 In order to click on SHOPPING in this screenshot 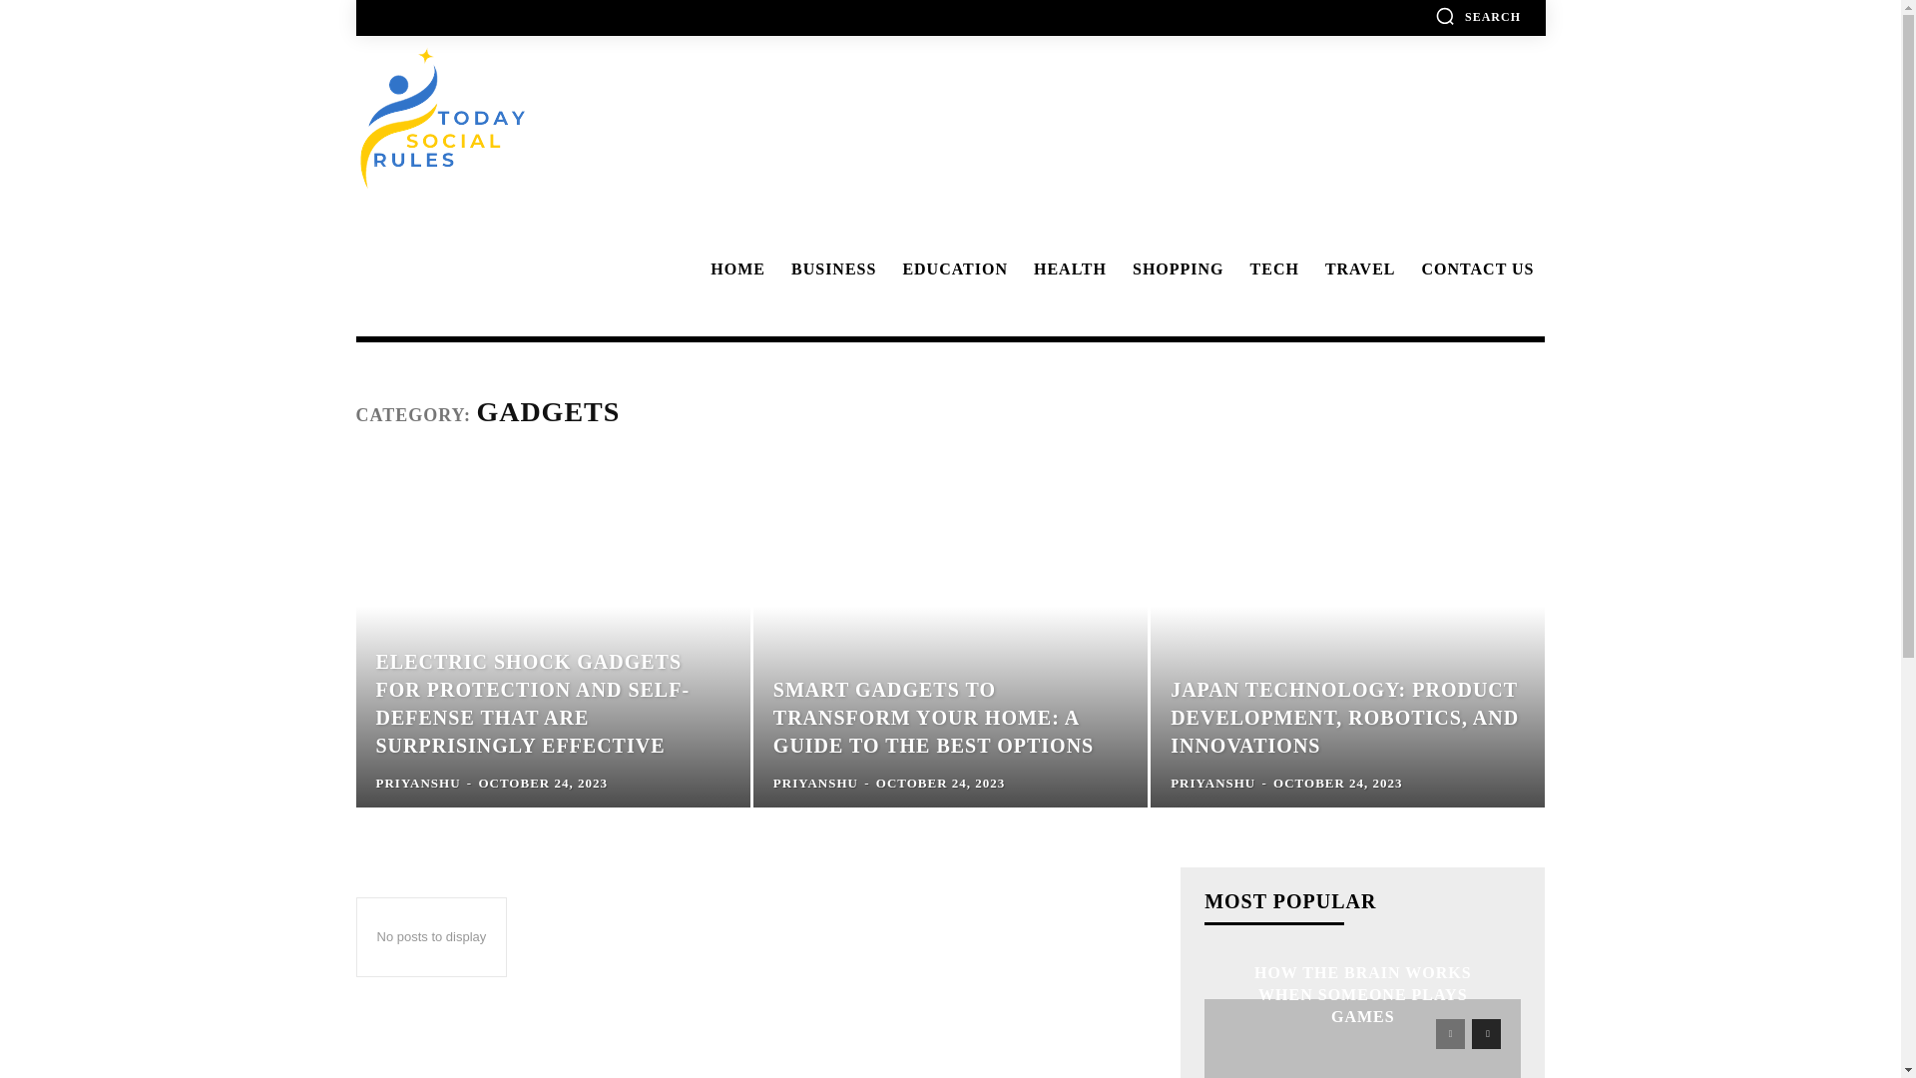, I will do `click(1176, 269)`.